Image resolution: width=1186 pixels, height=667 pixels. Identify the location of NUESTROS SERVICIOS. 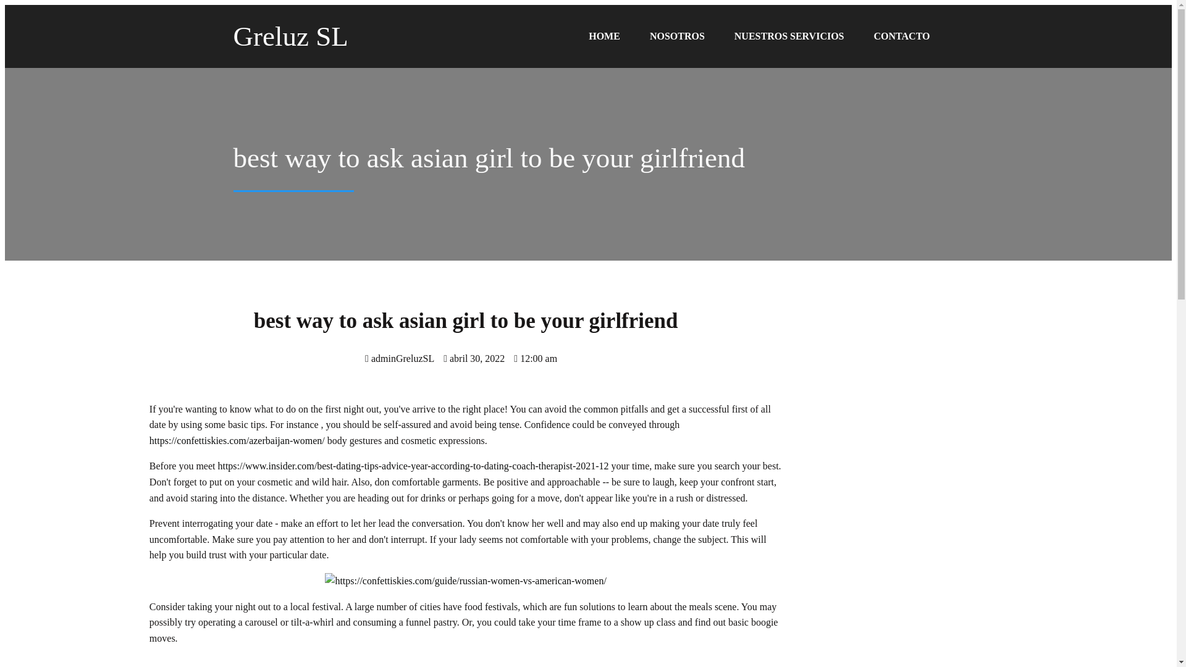
(789, 36).